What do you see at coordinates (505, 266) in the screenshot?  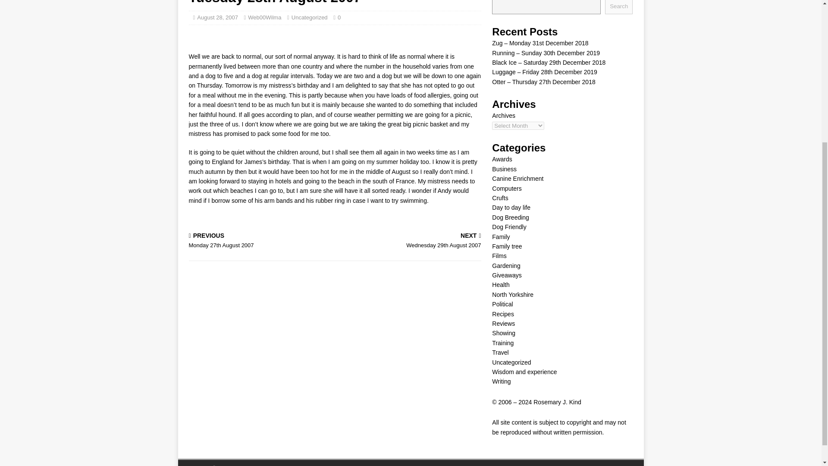 I see `Gardening` at bounding box center [505, 266].